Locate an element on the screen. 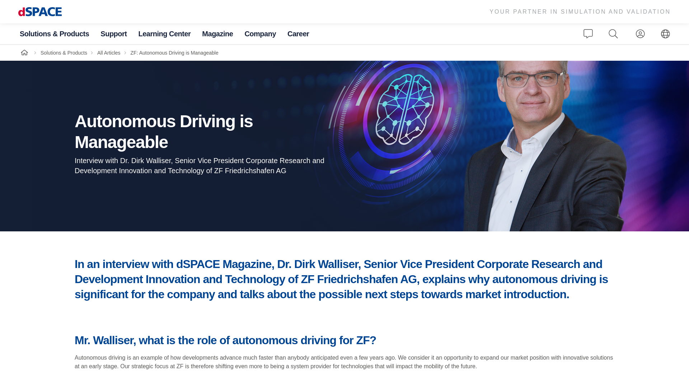 The image size is (689, 388). Support is located at coordinates (113, 34).